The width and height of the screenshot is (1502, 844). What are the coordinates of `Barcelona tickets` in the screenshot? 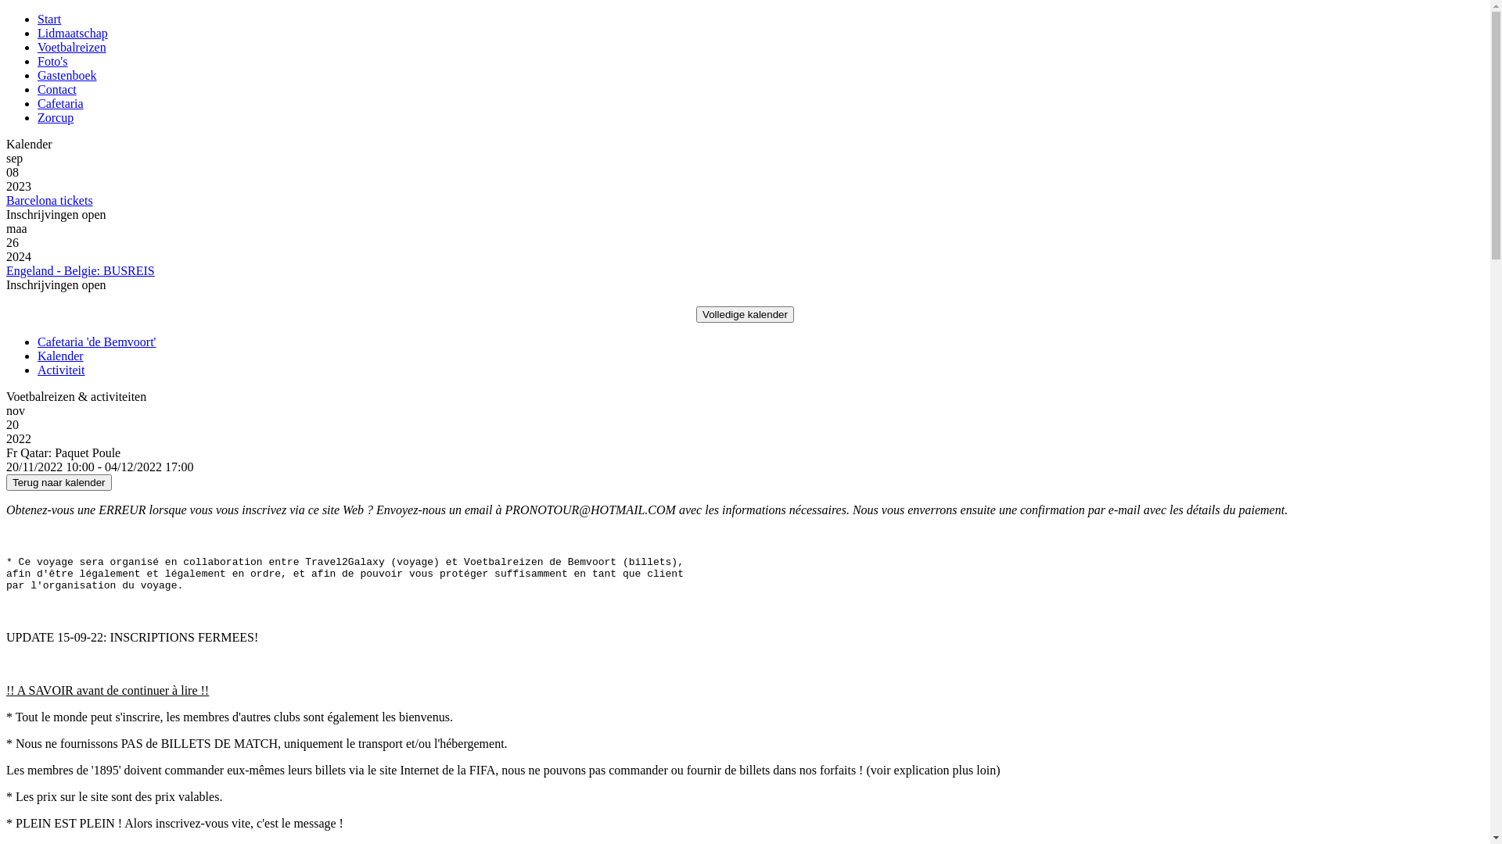 It's located at (50, 200).